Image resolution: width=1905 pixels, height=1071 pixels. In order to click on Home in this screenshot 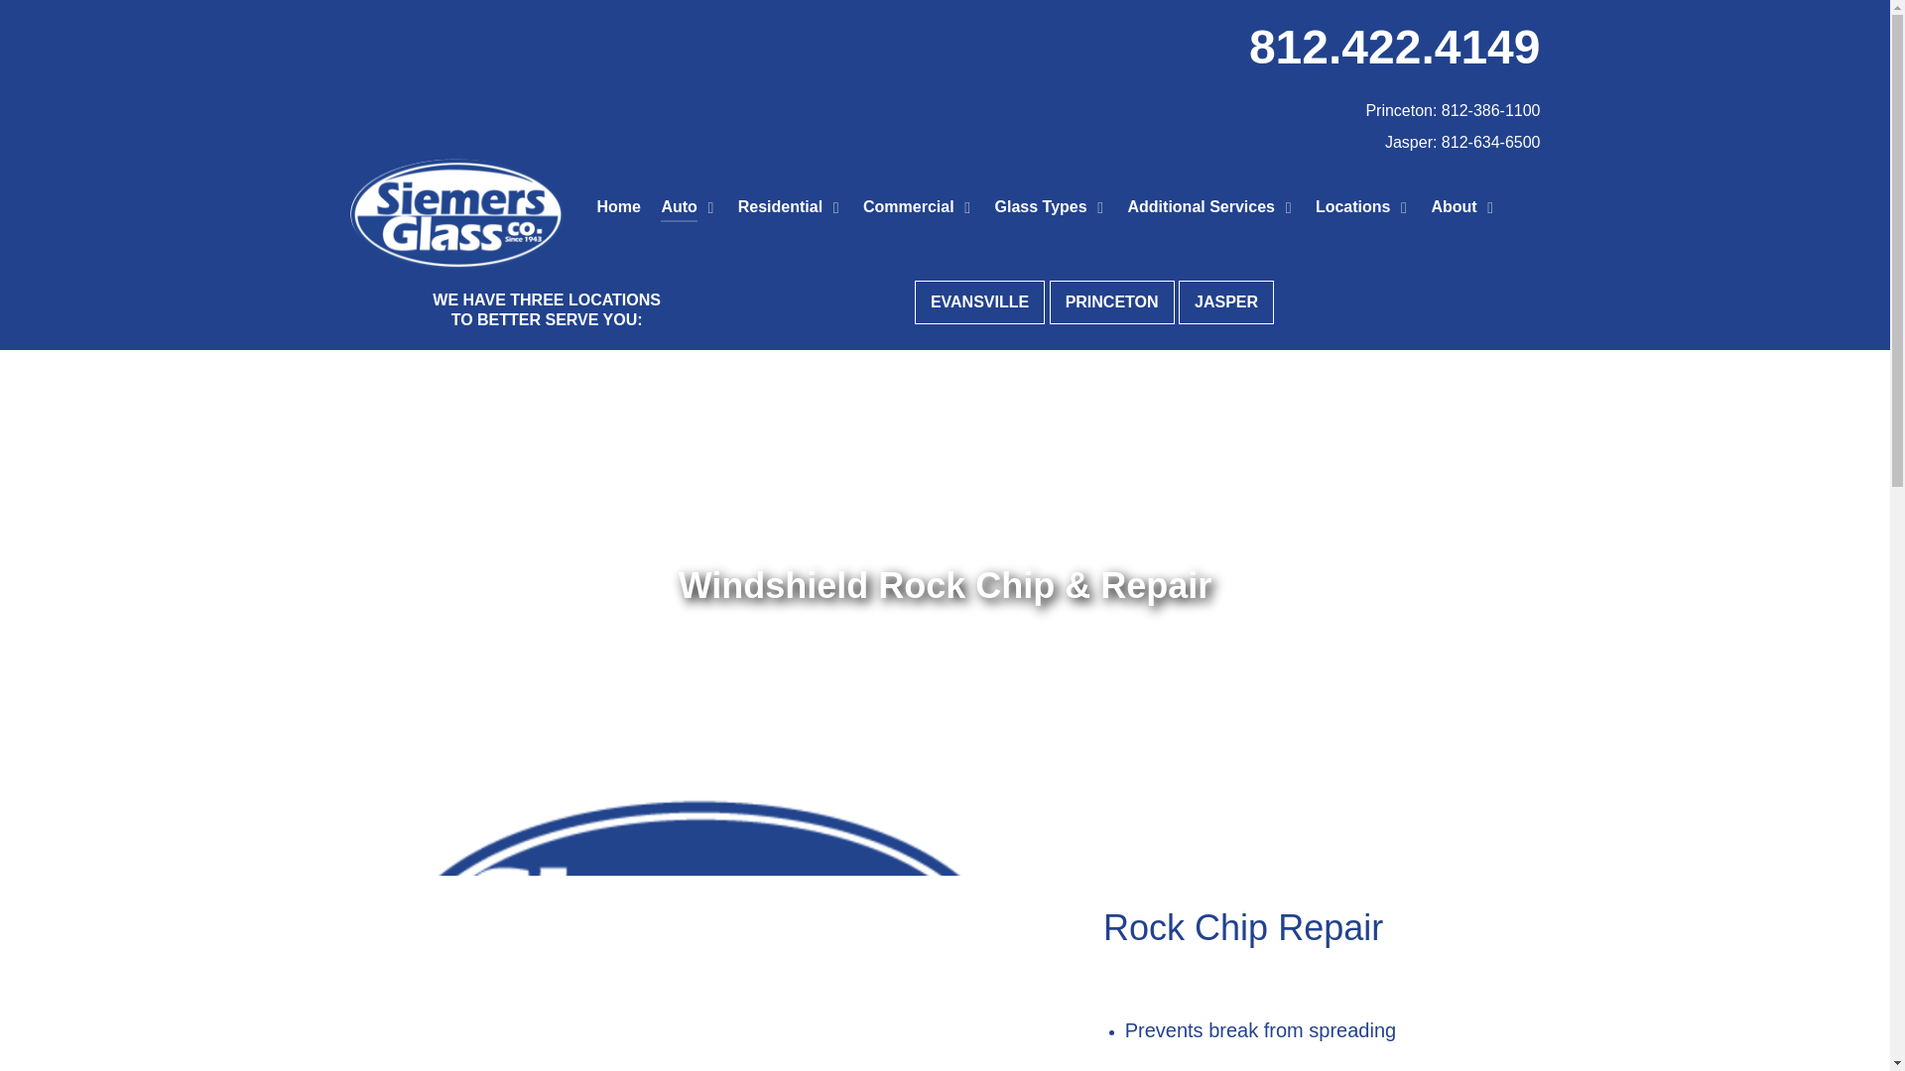, I will do `click(619, 208)`.